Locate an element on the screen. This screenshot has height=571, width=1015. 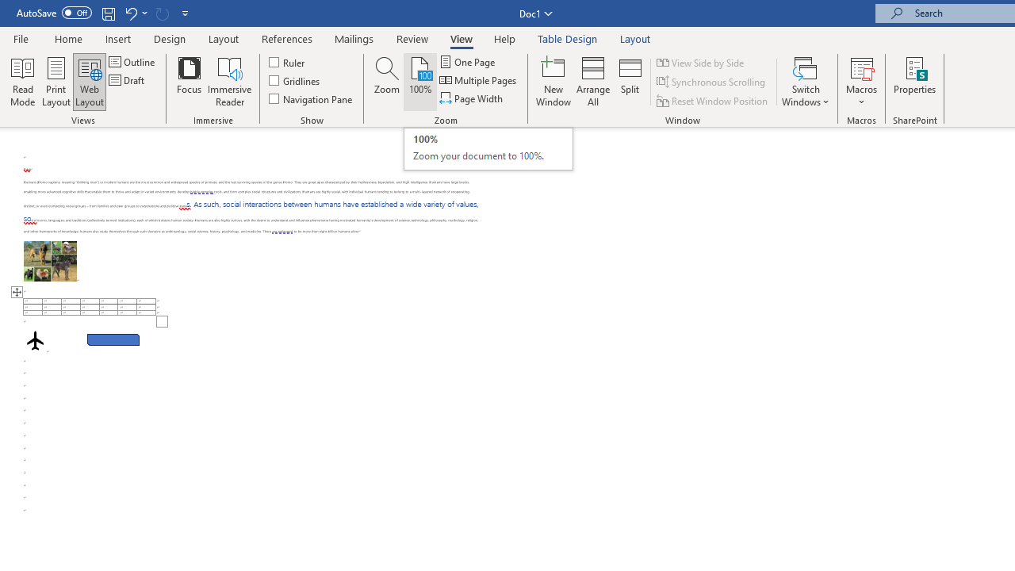
Table Design is located at coordinates (568, 38).